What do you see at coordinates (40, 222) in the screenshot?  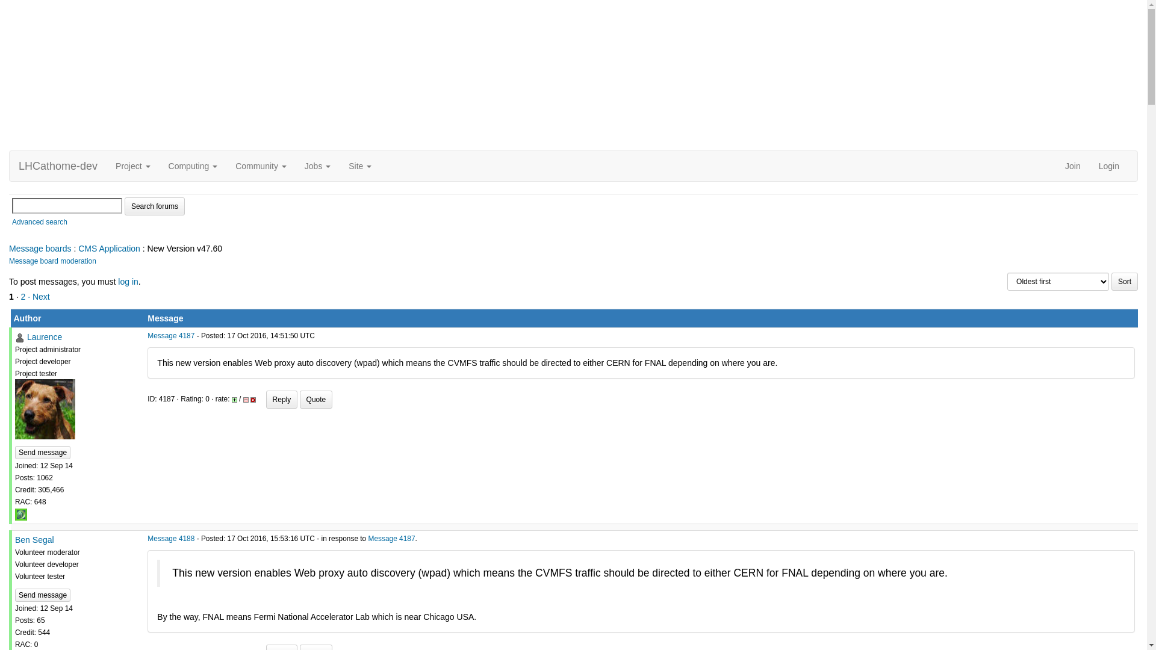 I see `Advanced search` at bounding box center [40, 222].